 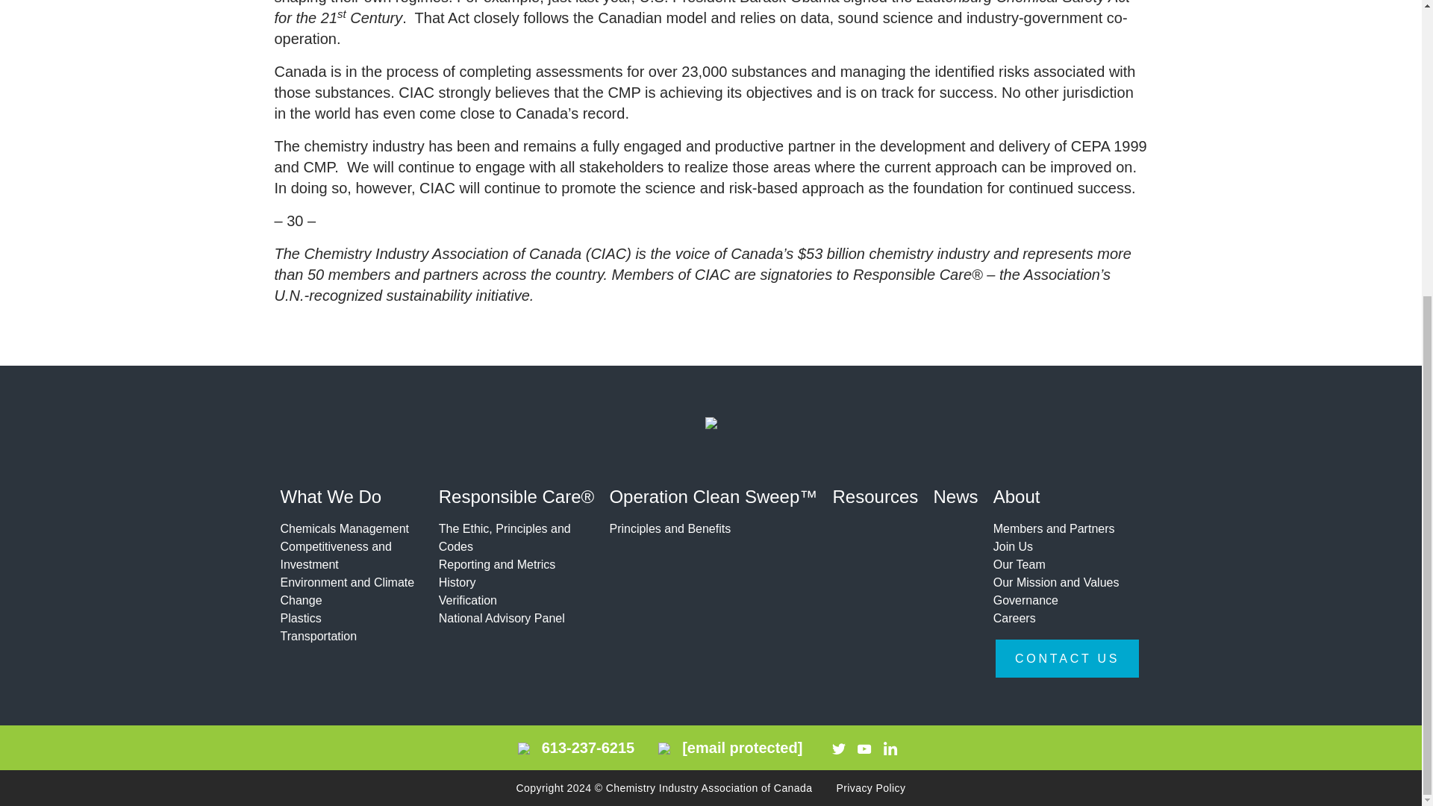 I want to click on What We Do, so click(x=349, y=499).